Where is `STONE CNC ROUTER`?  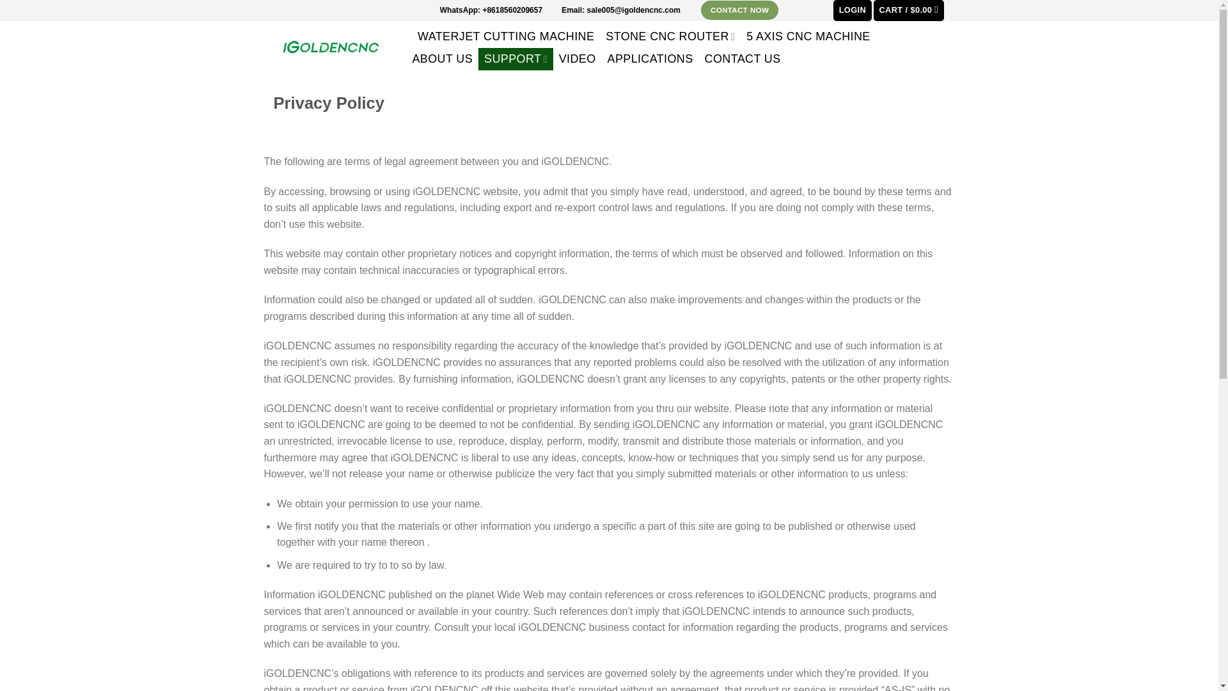 STONE CNC ROUTER is located at coordinates (670, 36).